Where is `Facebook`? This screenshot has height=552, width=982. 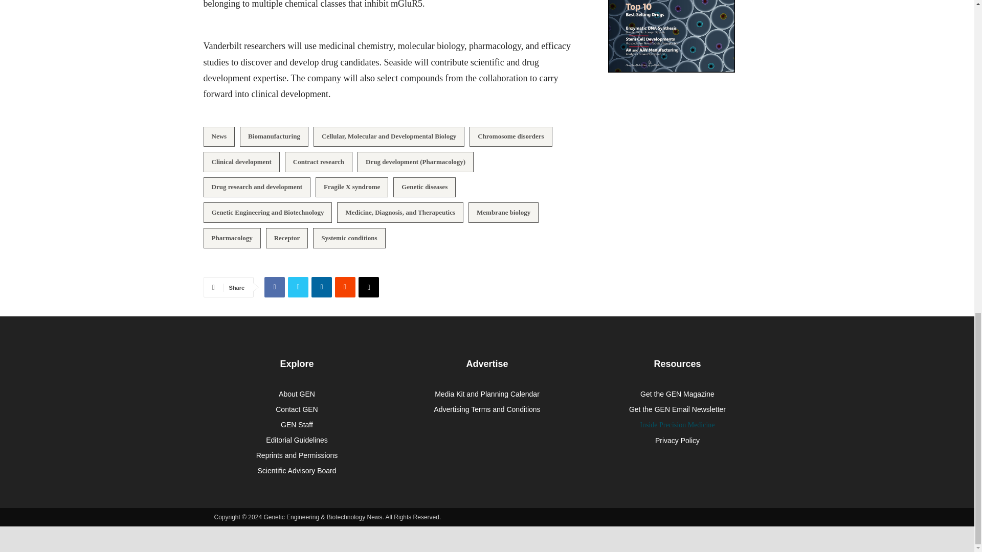
Facebook is located at coordinates (274, 287).